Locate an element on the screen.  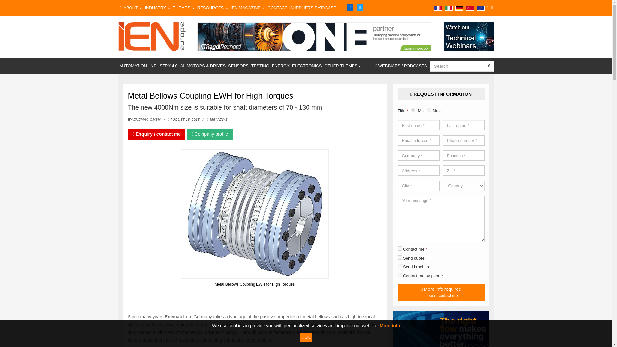
THEMES is located at coordinates (184, 8).